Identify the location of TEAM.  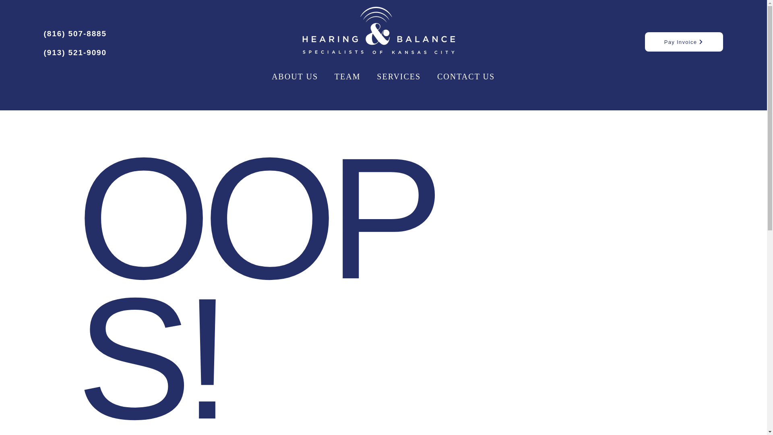
(347, 77).